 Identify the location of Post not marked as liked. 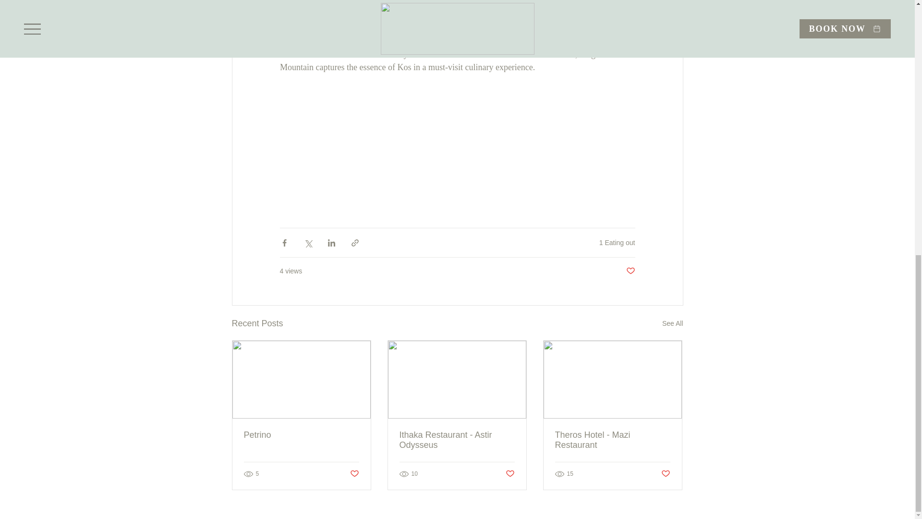
(630, 271).